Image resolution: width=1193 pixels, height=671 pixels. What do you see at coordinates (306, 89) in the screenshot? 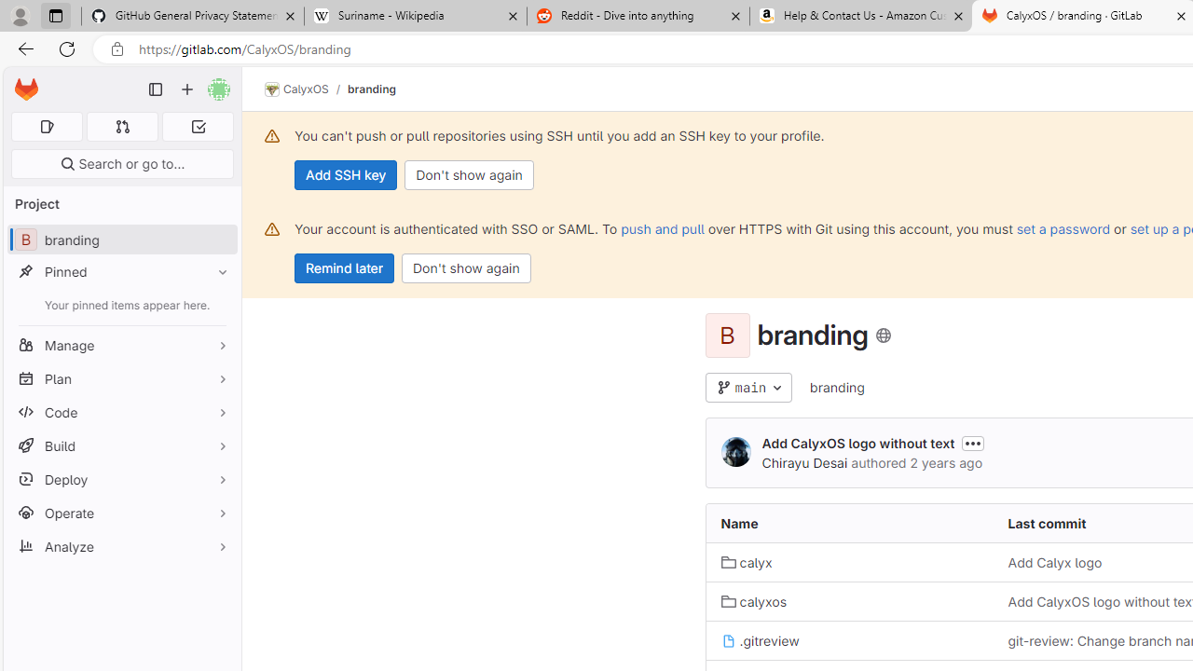
I see `CalyxOS/` at bounding box center [306, 89].